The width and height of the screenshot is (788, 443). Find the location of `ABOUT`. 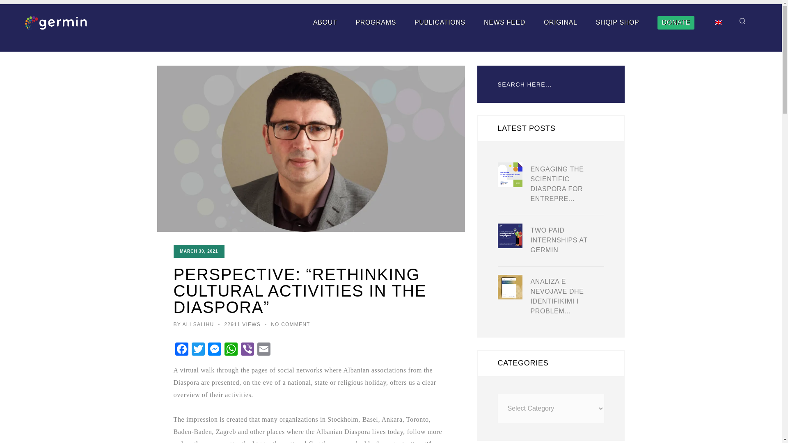

ABOUT is located at coordinates (325, 22).